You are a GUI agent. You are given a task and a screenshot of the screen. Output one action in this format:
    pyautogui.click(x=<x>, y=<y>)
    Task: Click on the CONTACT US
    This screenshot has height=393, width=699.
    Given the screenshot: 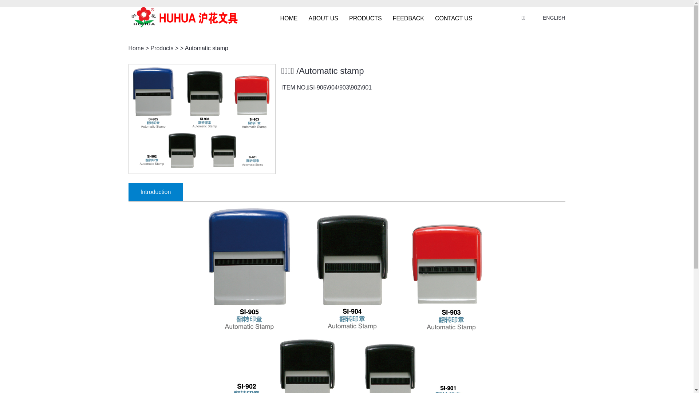 What is the action you would take?
    pyautogui.click(x=454, y=18)
    